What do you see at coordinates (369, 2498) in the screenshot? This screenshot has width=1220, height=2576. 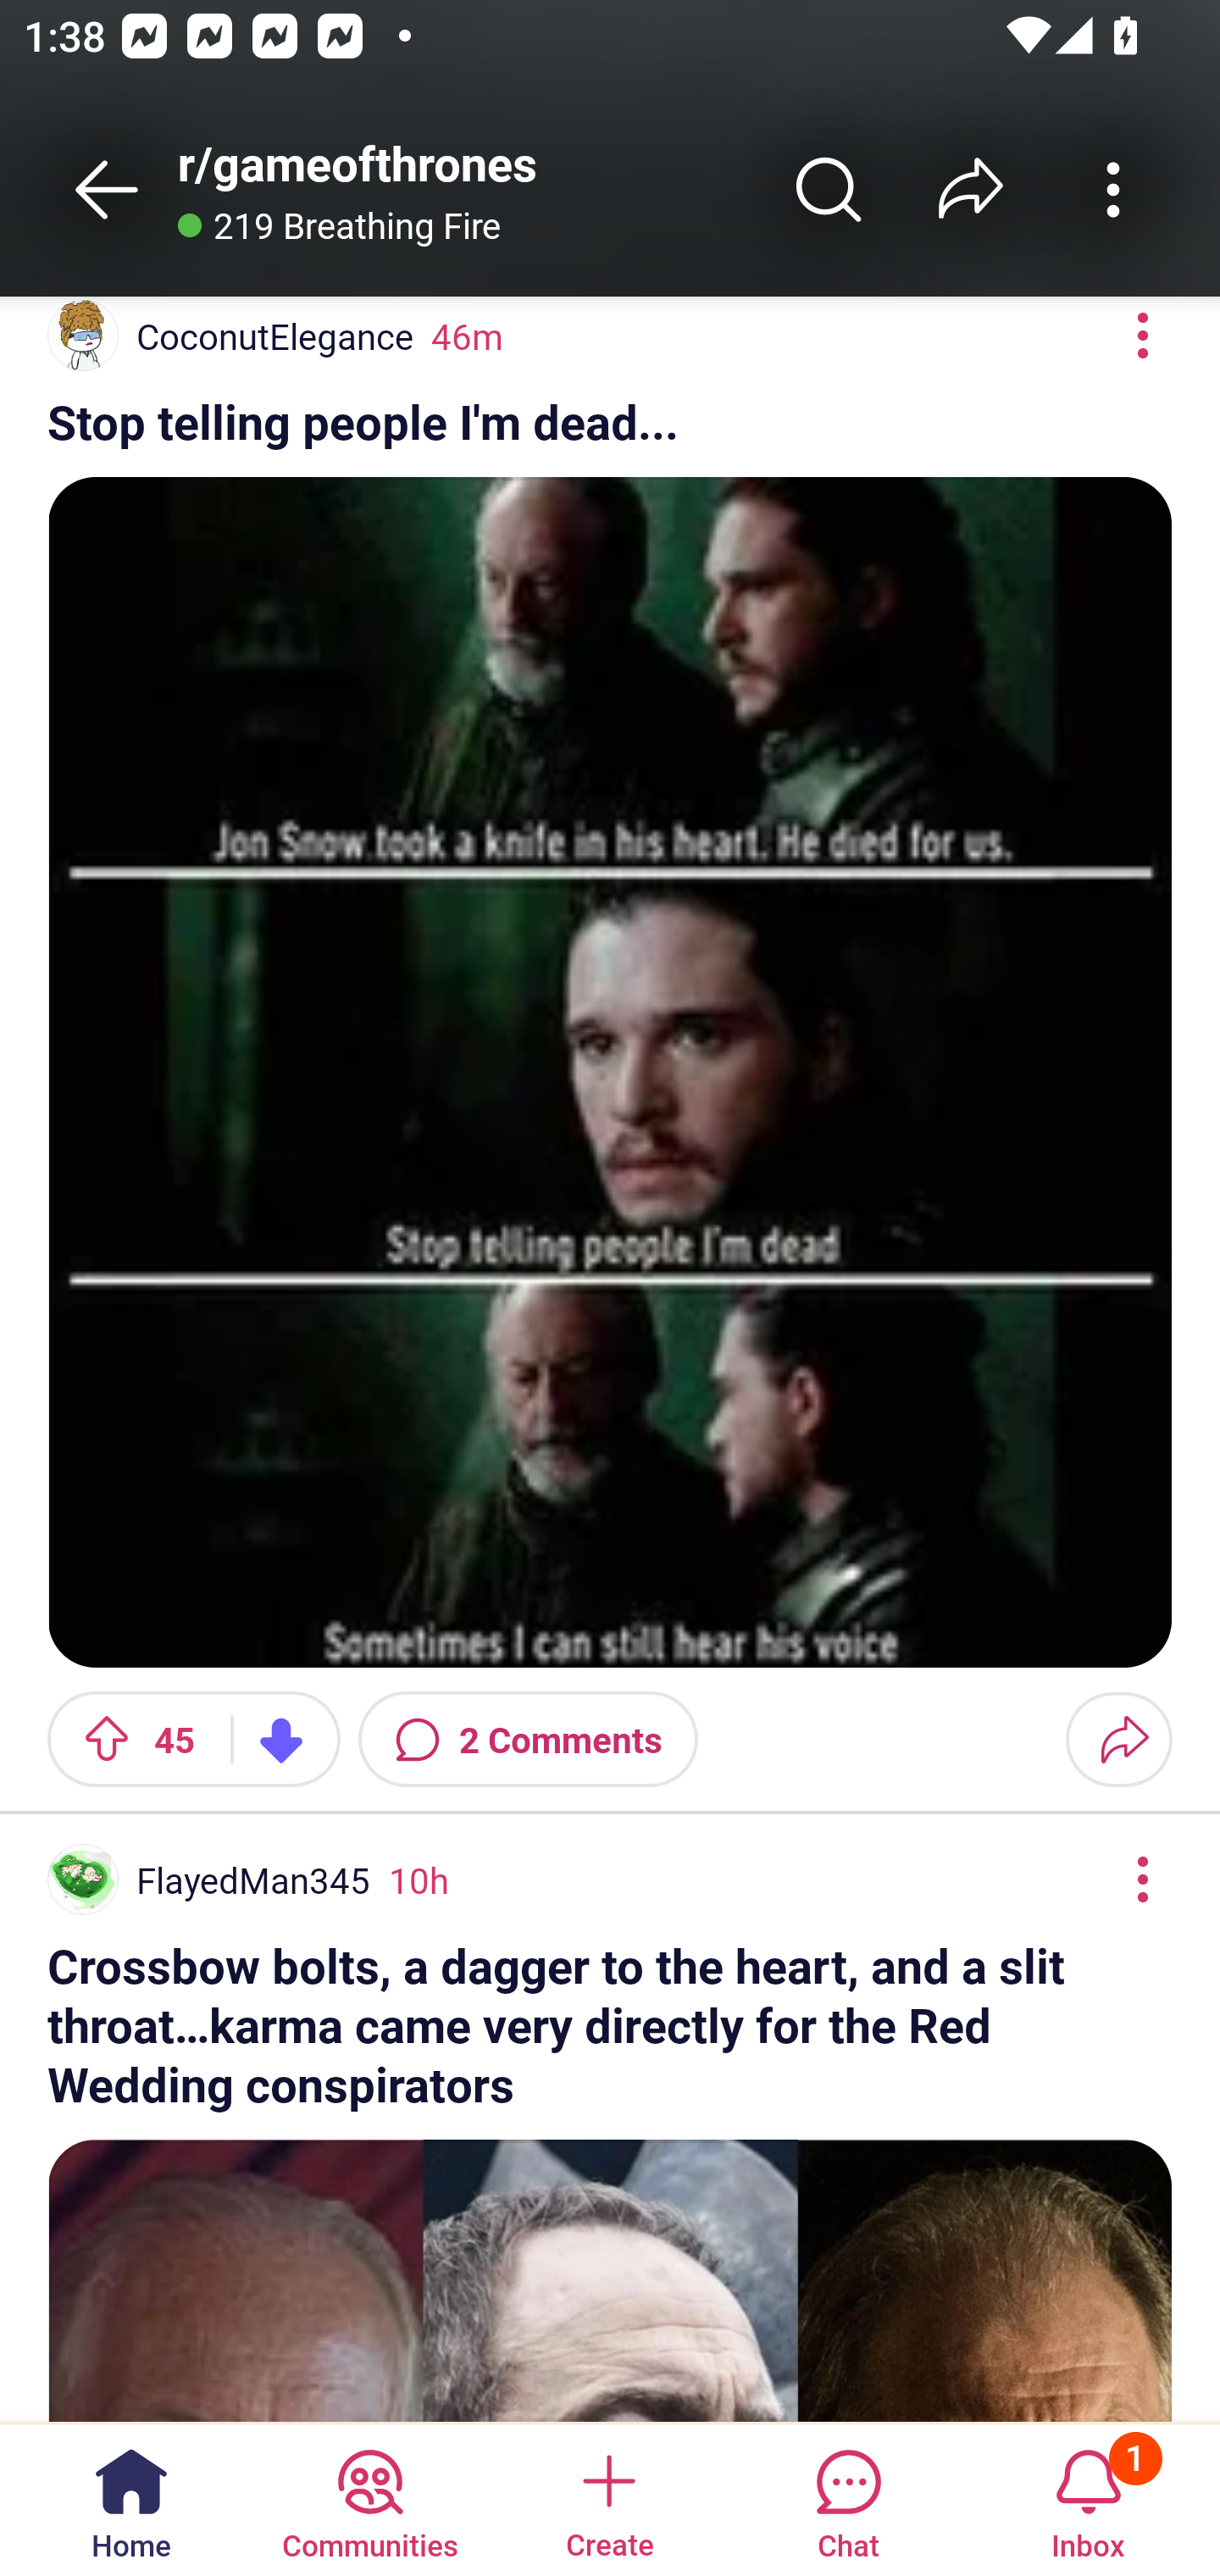 I see `Communities` at bounding box center [369, 2498].